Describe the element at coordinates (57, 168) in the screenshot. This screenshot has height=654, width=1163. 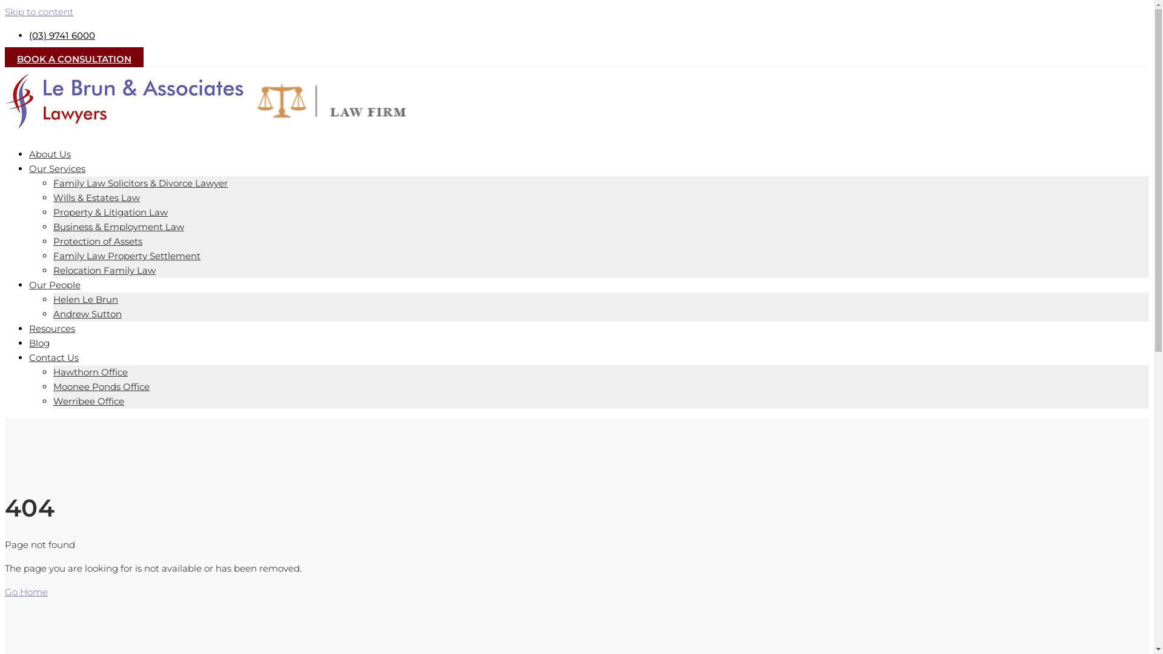
I see `Our Services` at that location.